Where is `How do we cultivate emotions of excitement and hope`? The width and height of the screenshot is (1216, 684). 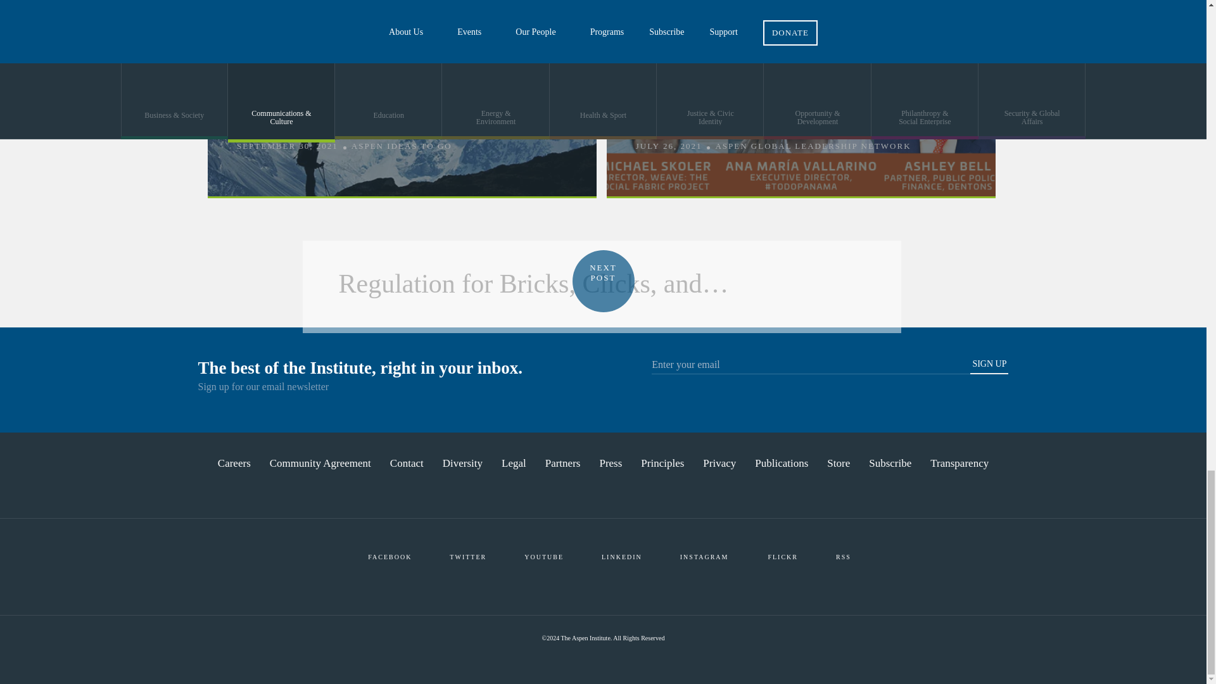 How do we cultivate emotions of excitement and hope is located at coordinates (402, 103).